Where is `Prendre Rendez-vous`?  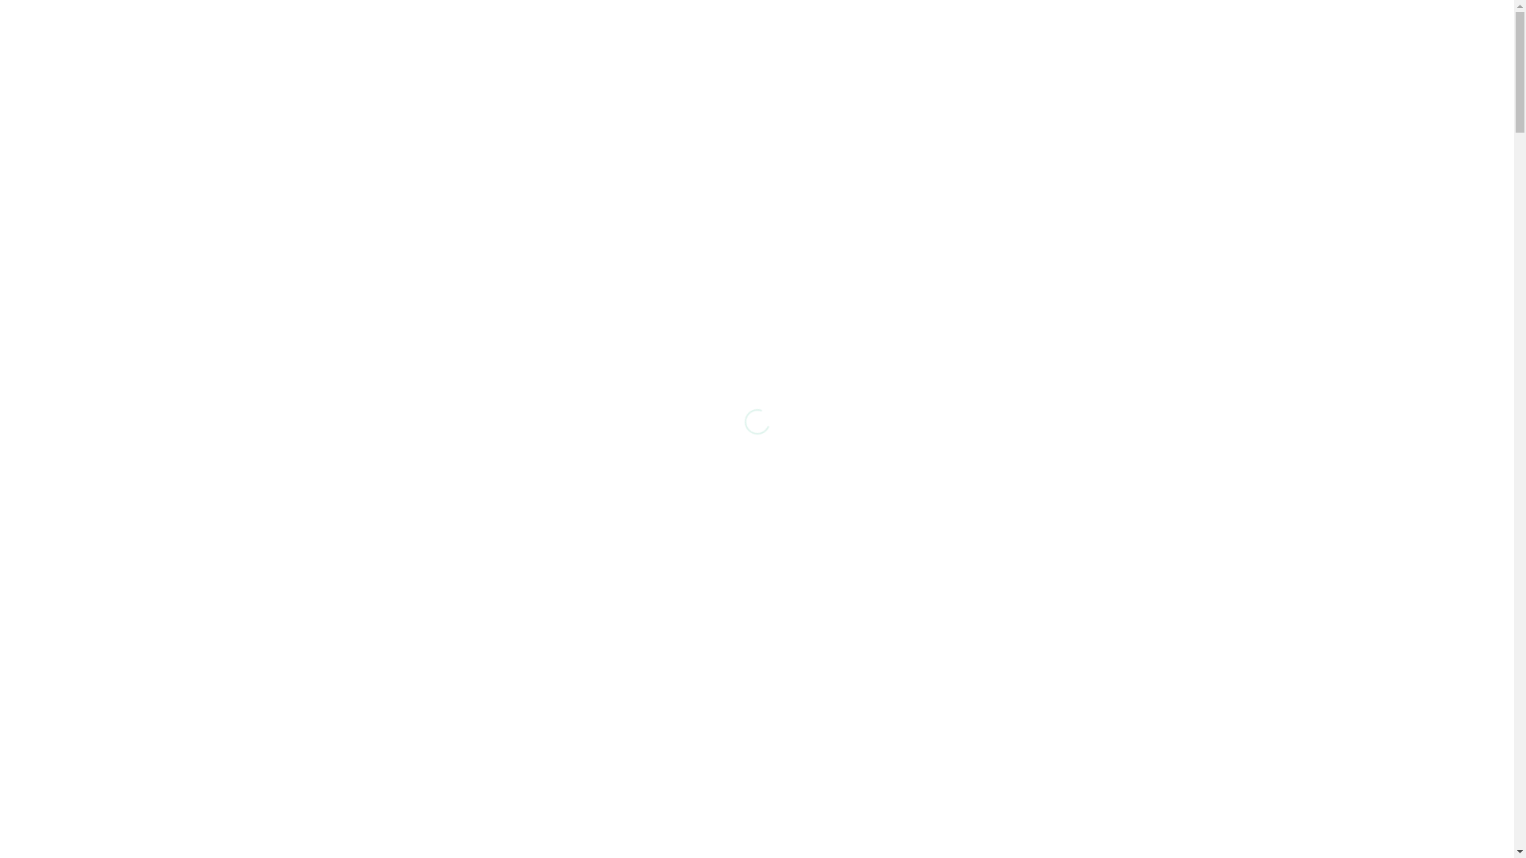
Prendre Rendez-vous is located at coordinates (1291, 70).